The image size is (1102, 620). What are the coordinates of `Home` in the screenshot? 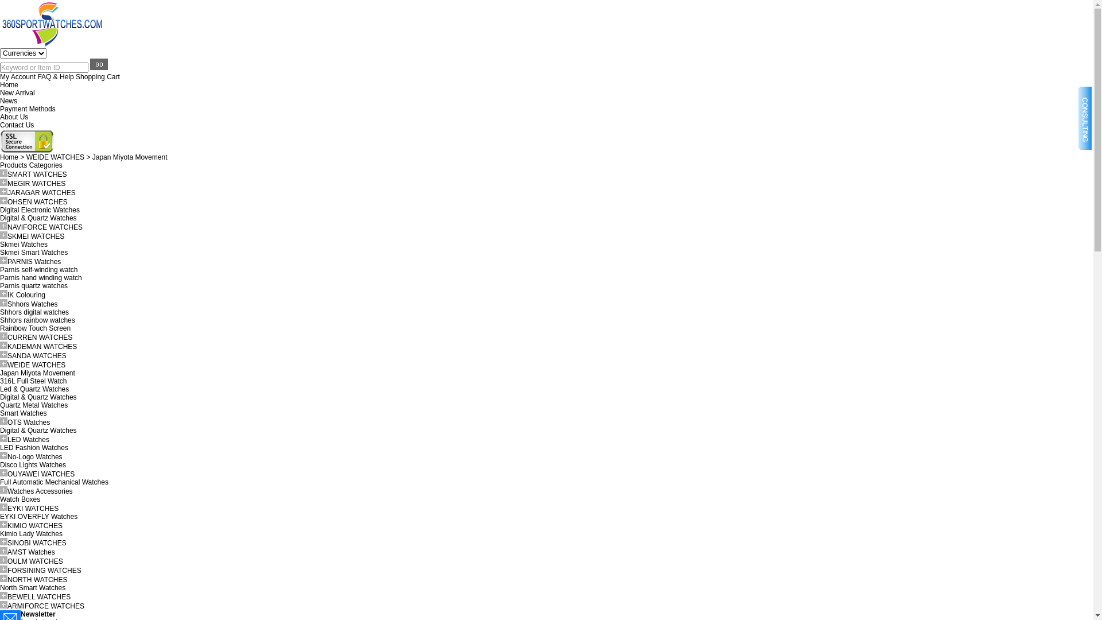 It's located at (9, 157).